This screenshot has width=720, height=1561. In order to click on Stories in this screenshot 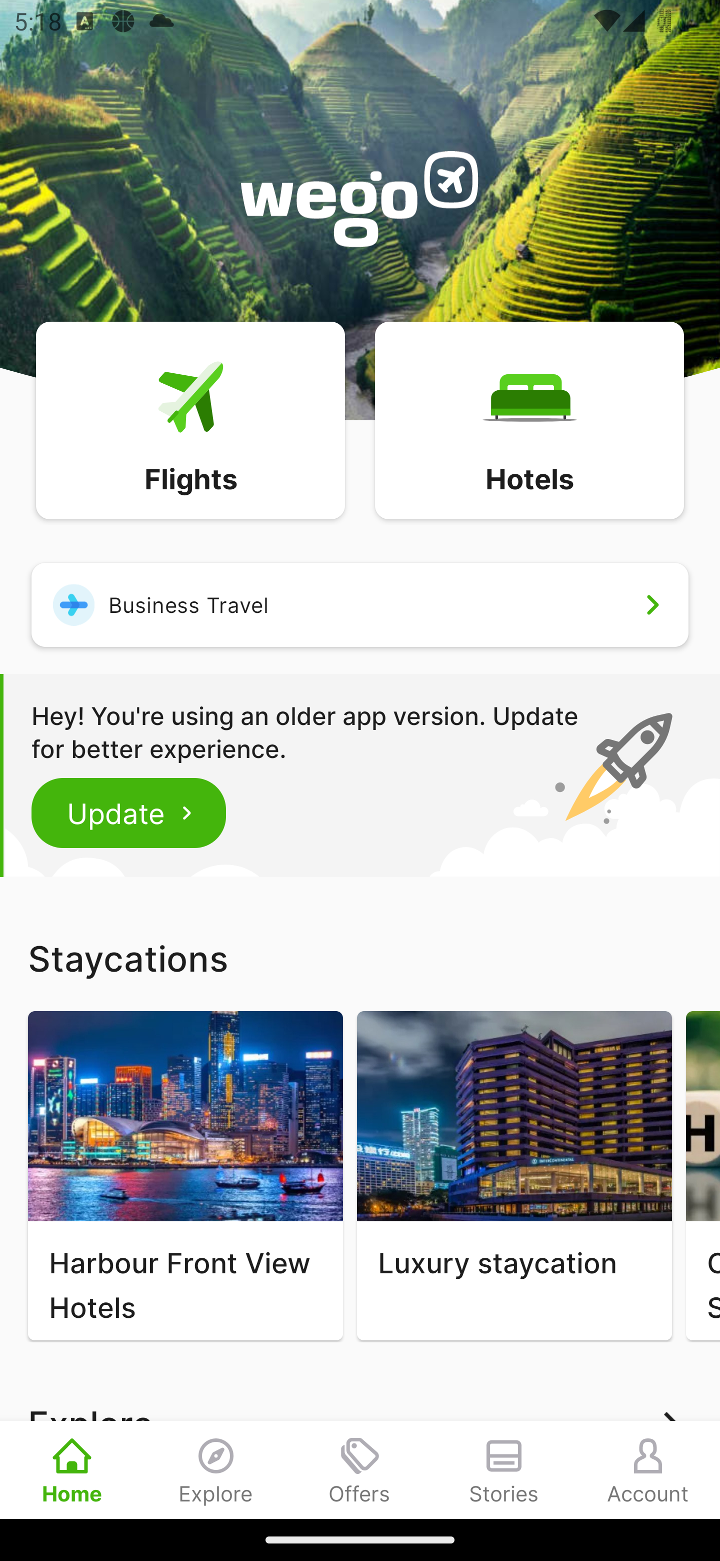, I will do `click(504, 1469)`.